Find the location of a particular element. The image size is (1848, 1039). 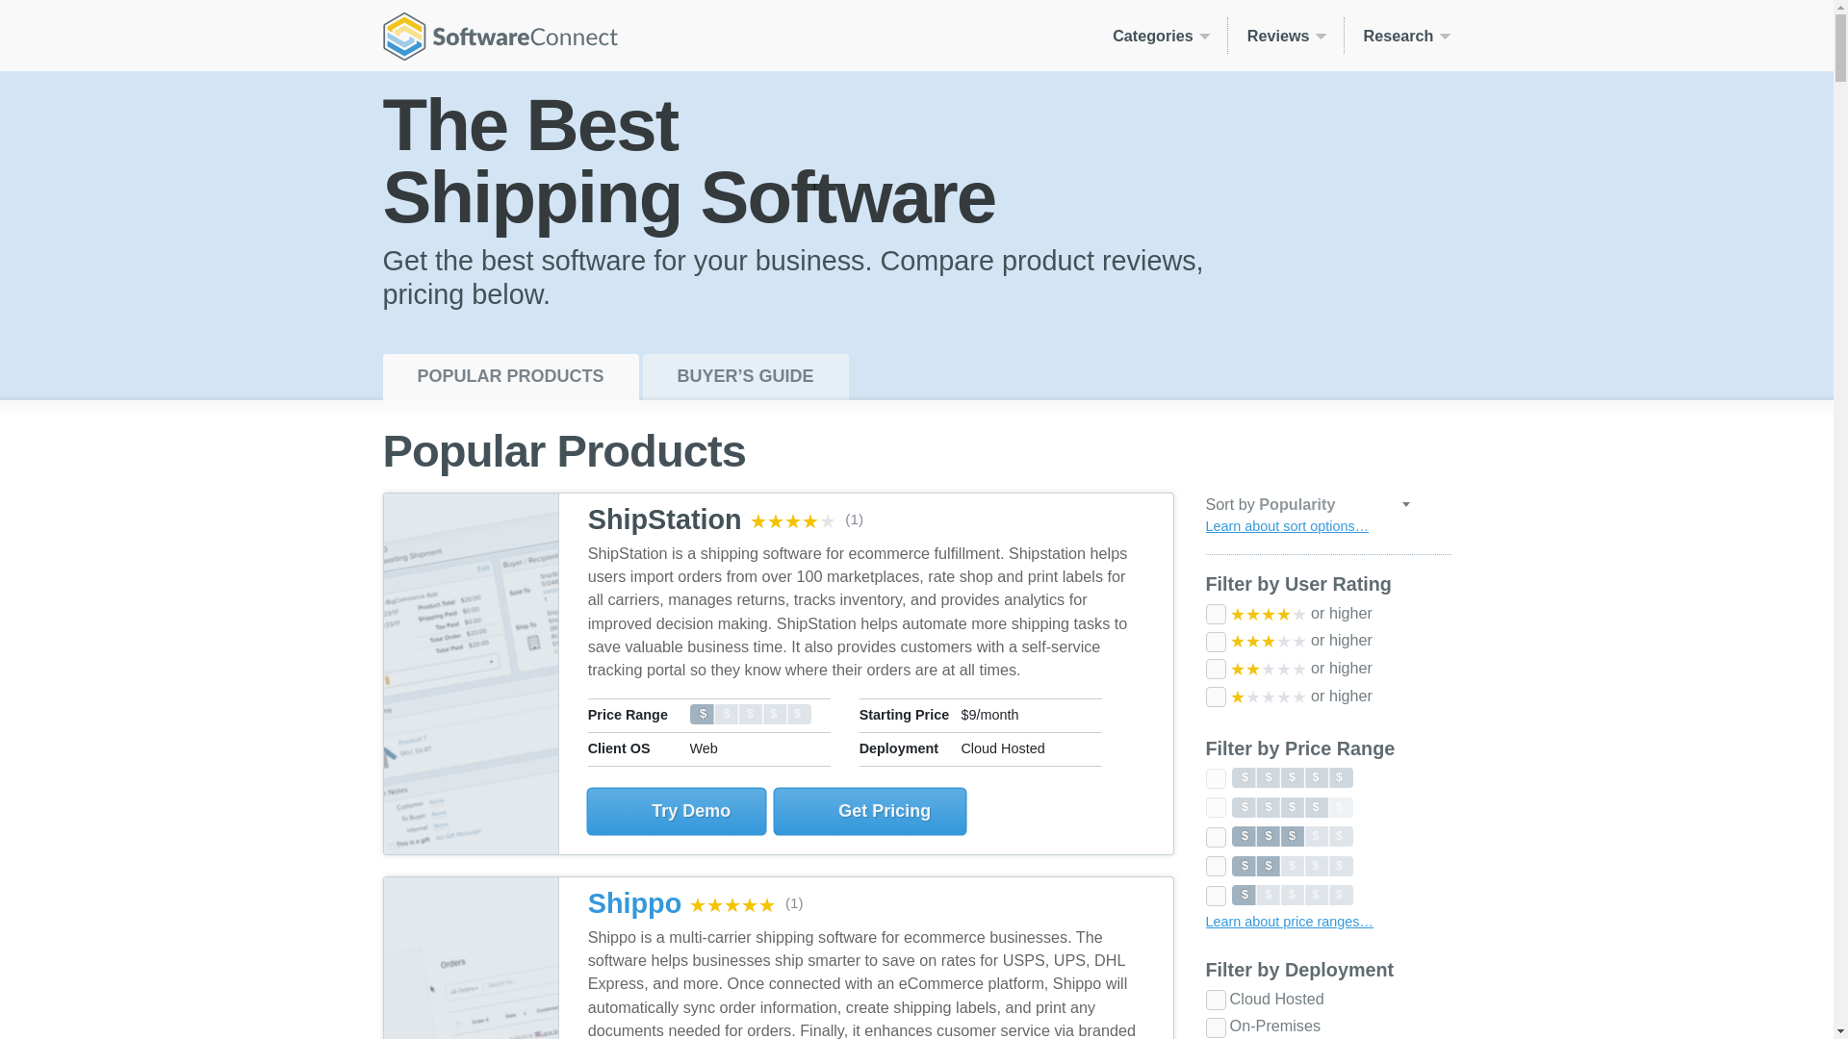

Categories is located at coordinates (1161, 36).